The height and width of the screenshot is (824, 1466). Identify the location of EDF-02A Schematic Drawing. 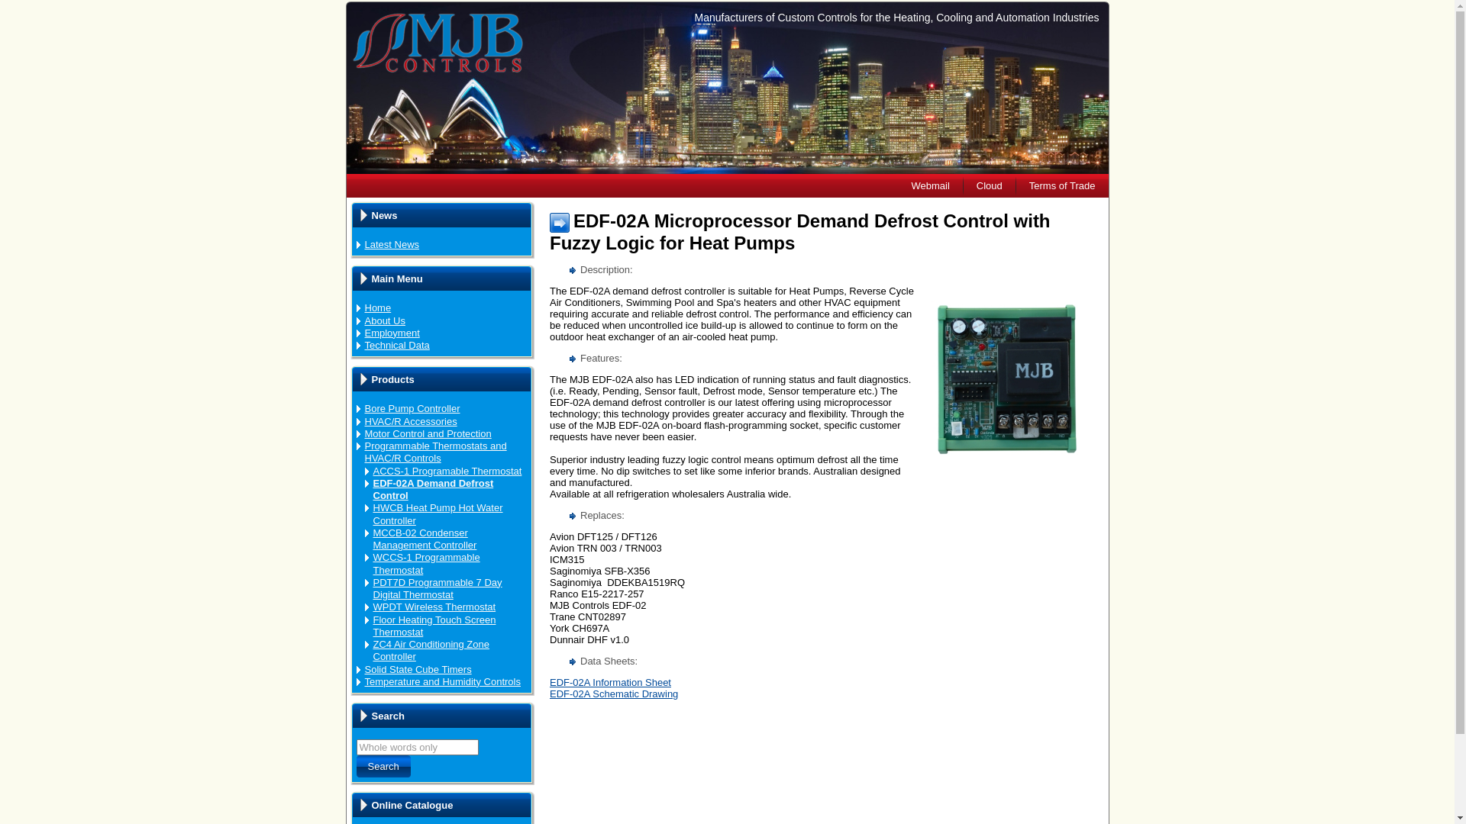
(614, 694).